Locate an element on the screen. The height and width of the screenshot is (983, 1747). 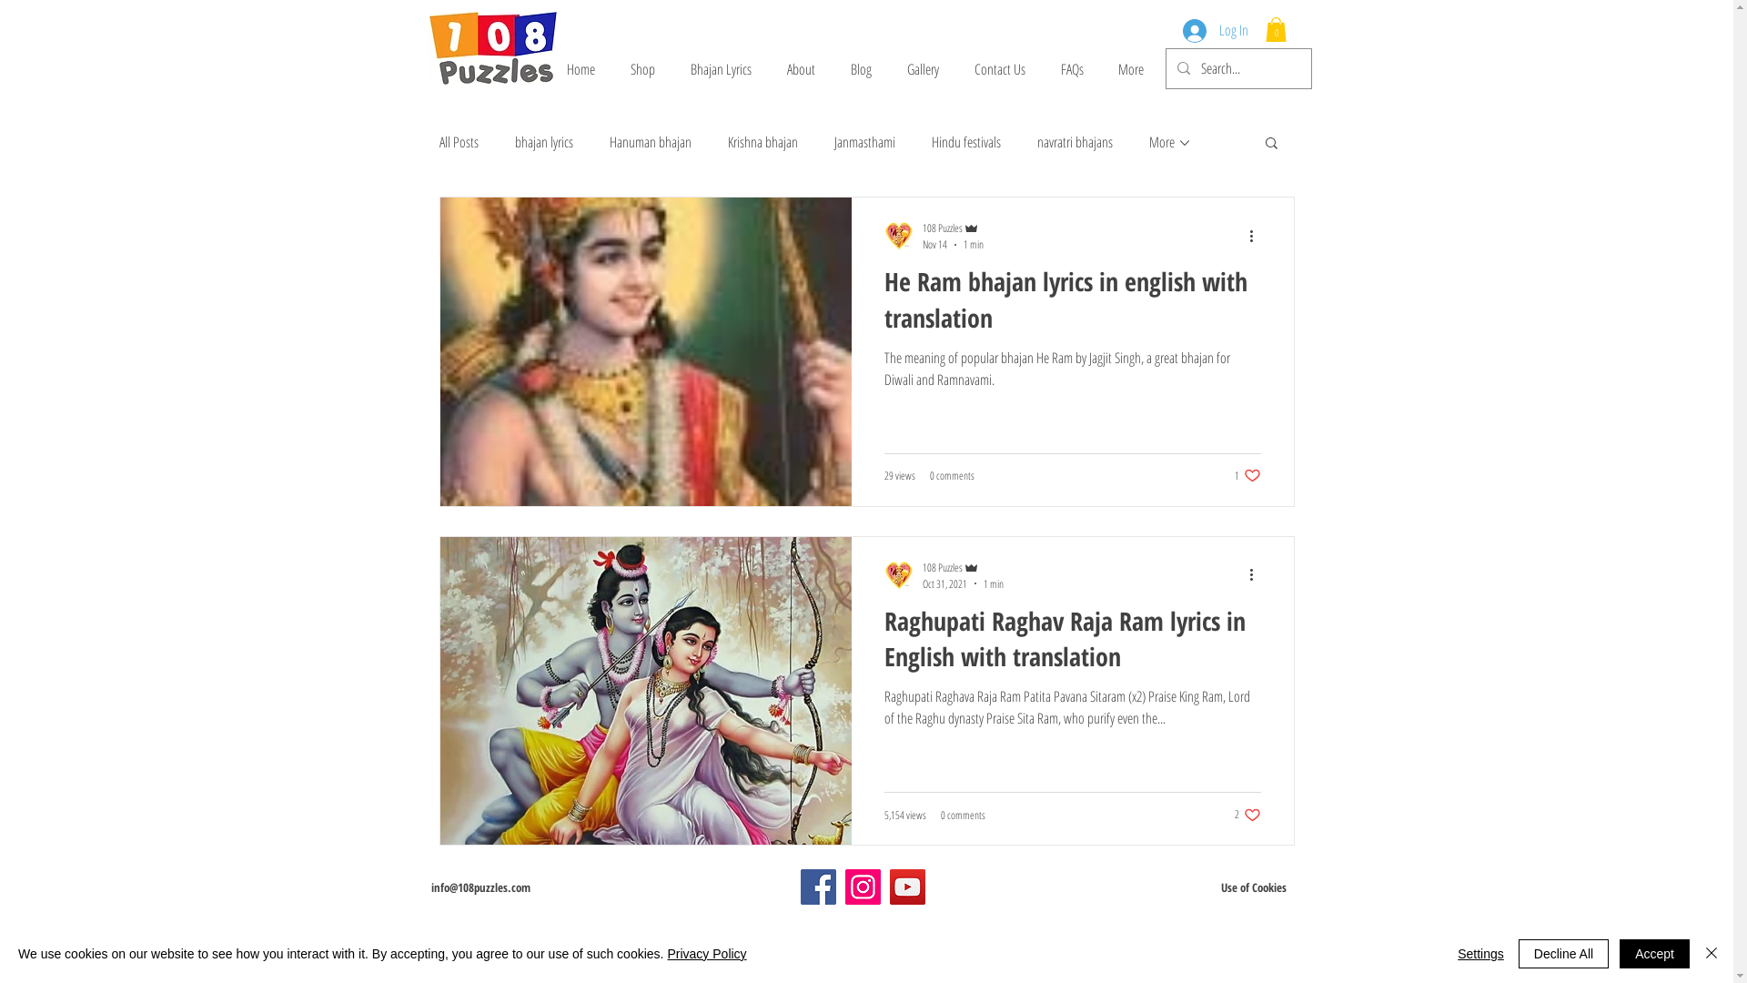
1 like. Post not marked as liked
1 is located at coordinates (1247, 475).